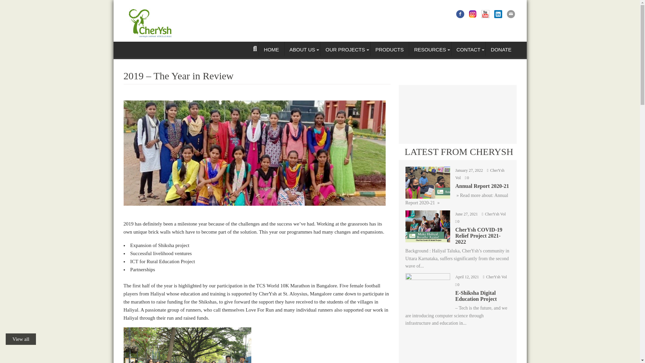  What do you see at coordinates (389, 50) in the screenshot?
I see `PRODUCTS` at bounding box center [389, 50].